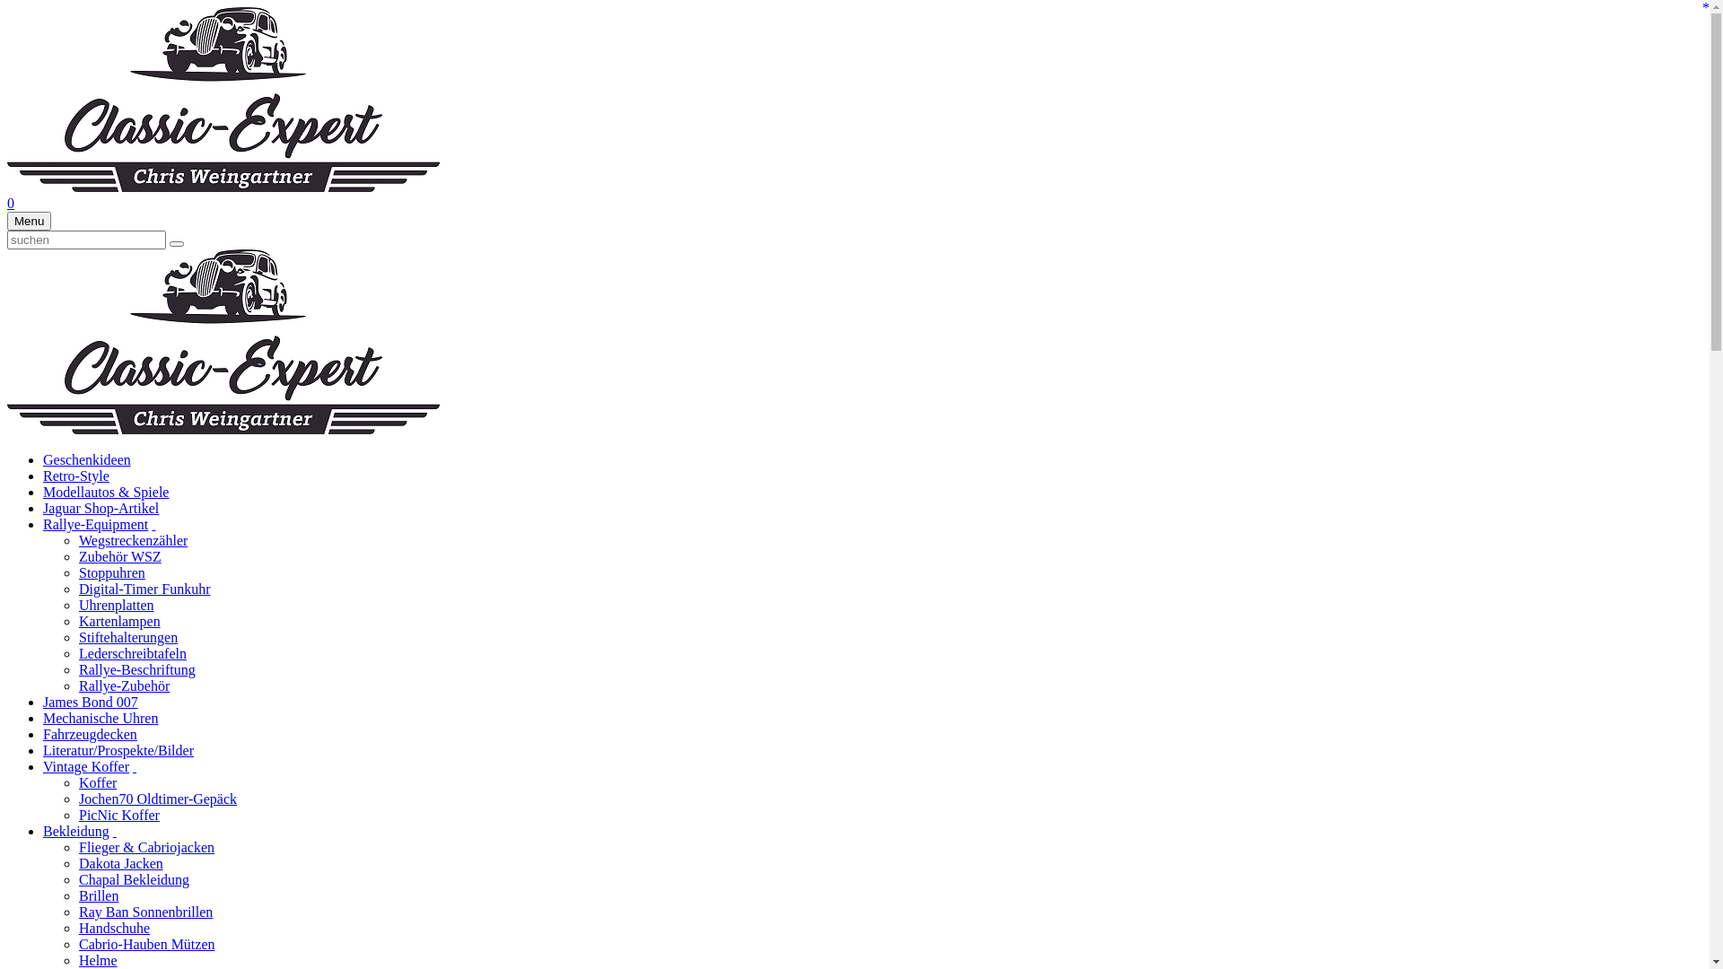  Describe the element at coordinates (133, 653) in the screenshot. I see `Lederschreibtafeln` at that location.